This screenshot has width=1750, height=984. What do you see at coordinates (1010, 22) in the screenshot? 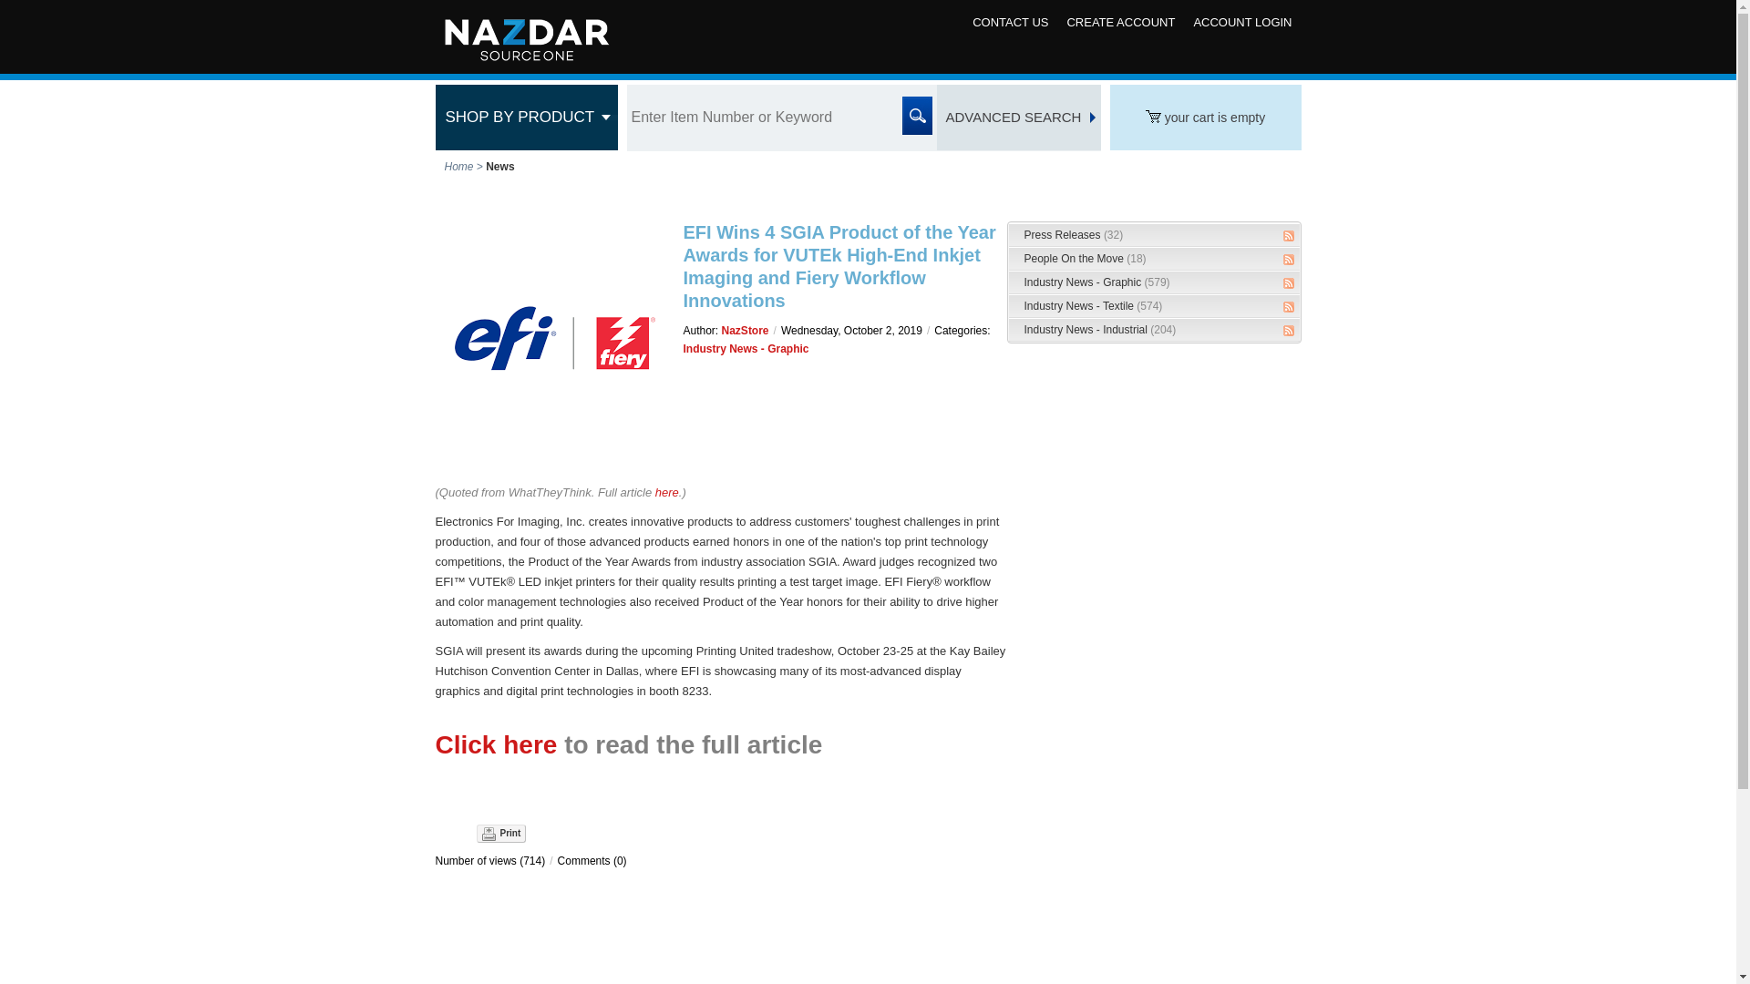
I see `CONTACT US` at bounding box center [1010, 22].